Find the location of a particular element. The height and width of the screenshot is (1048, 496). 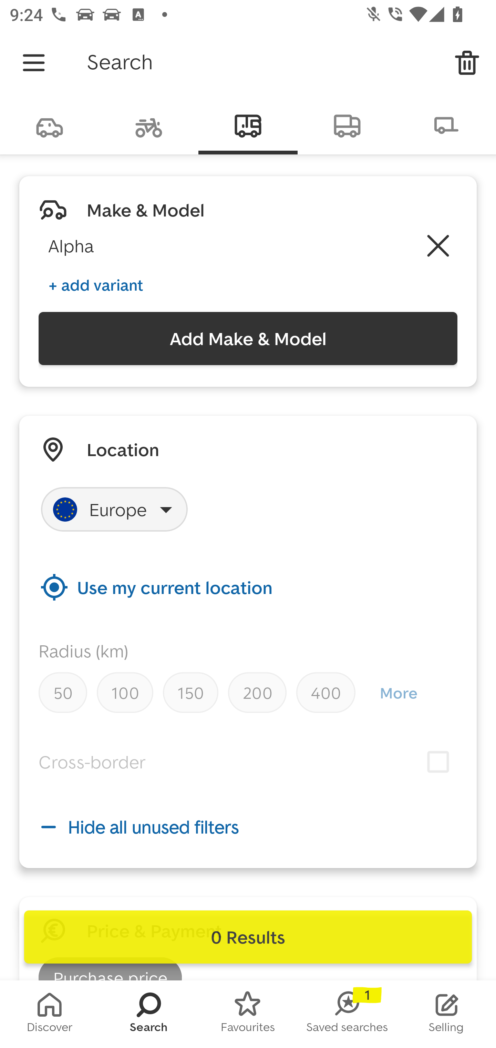

50 is located at coordinates (63, 692).